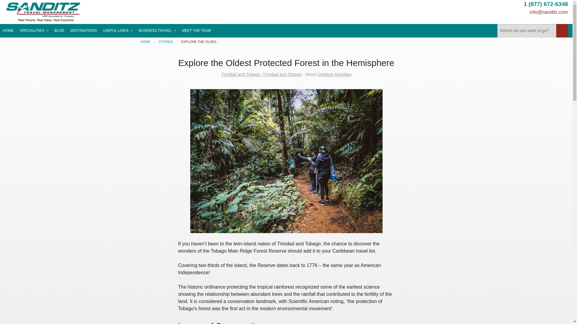 This screenshot has height=324, width=577. I want to click on USEFUL LINKS, so click(118, 31).